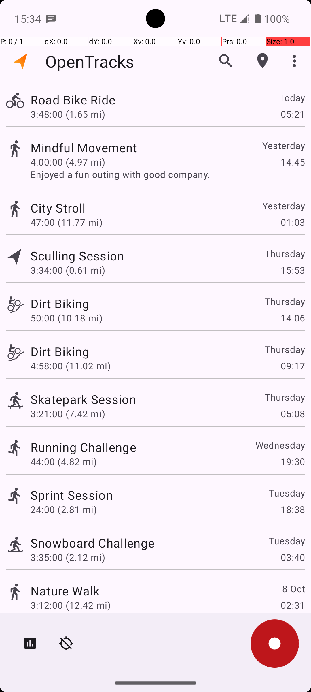 The height and width of the screenshot is (692, 311). What do you see at coordinates (84, 148) in the screenshot?
I see `Mindful Movement` at bounding box center [84, 148].